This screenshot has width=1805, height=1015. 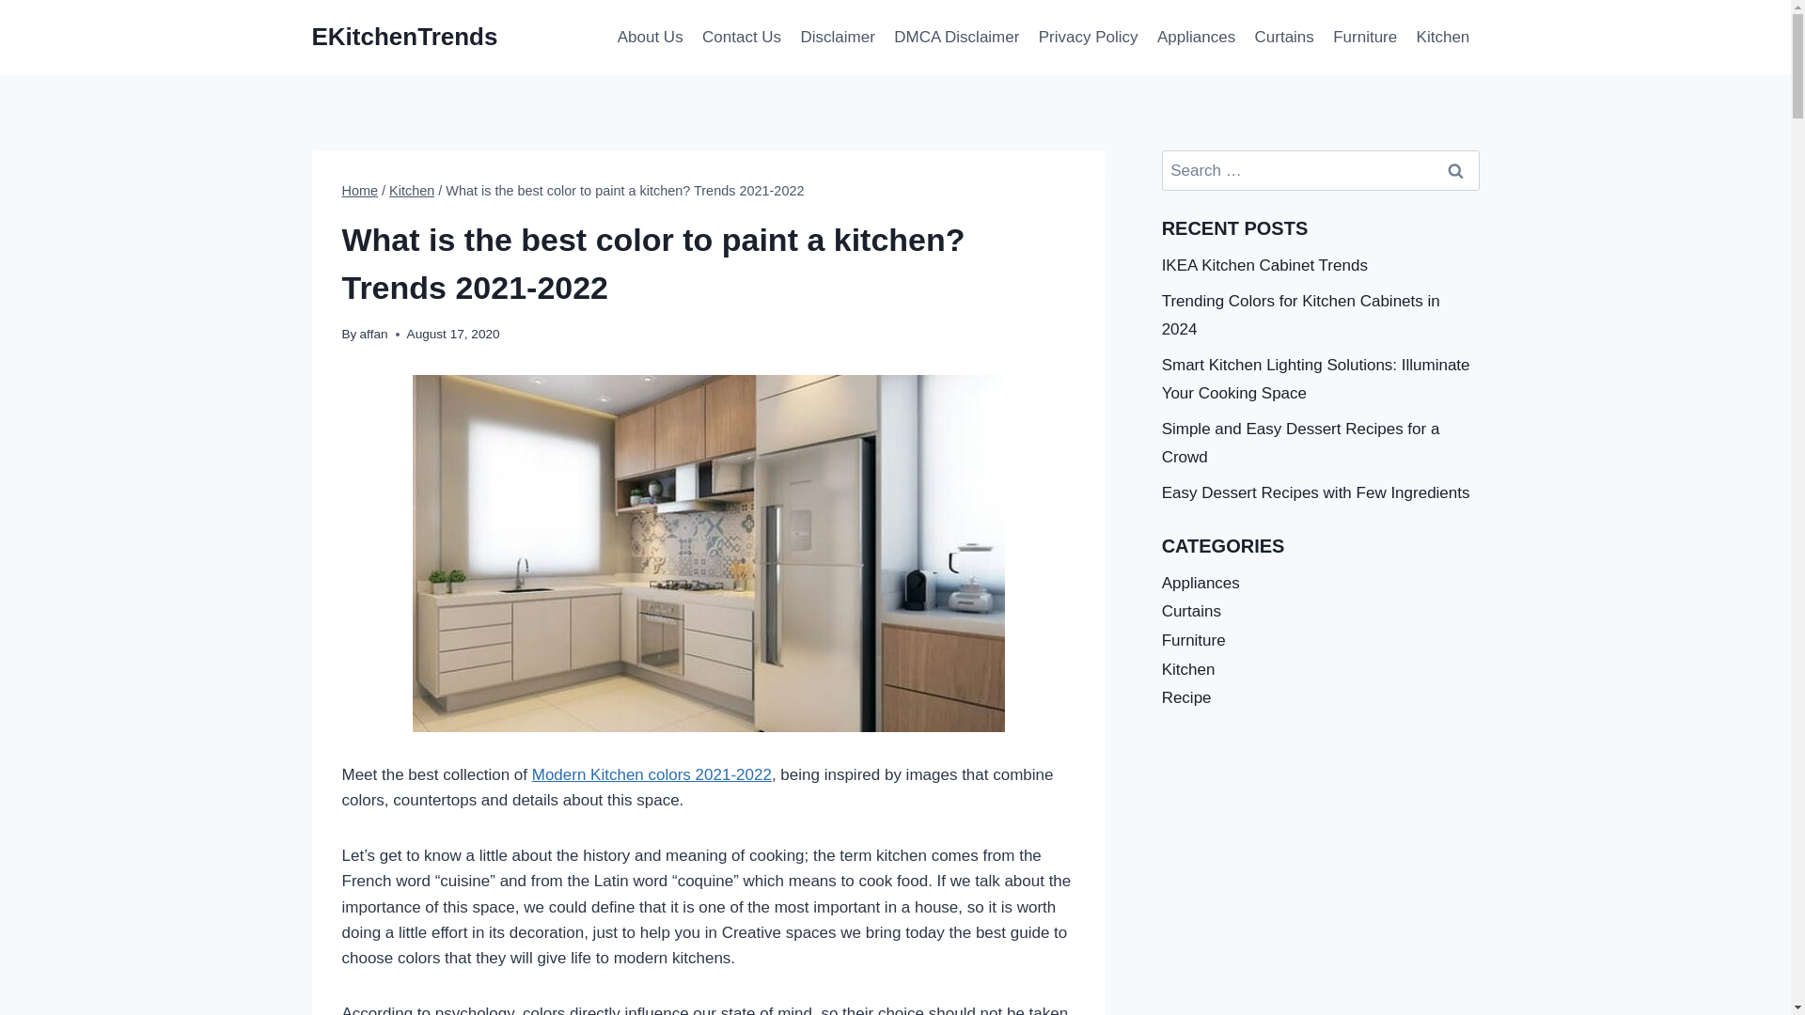 What do you see at coordinates (373, 333) in the screenshot?
I see `affan` at bounding box center [373, 333].